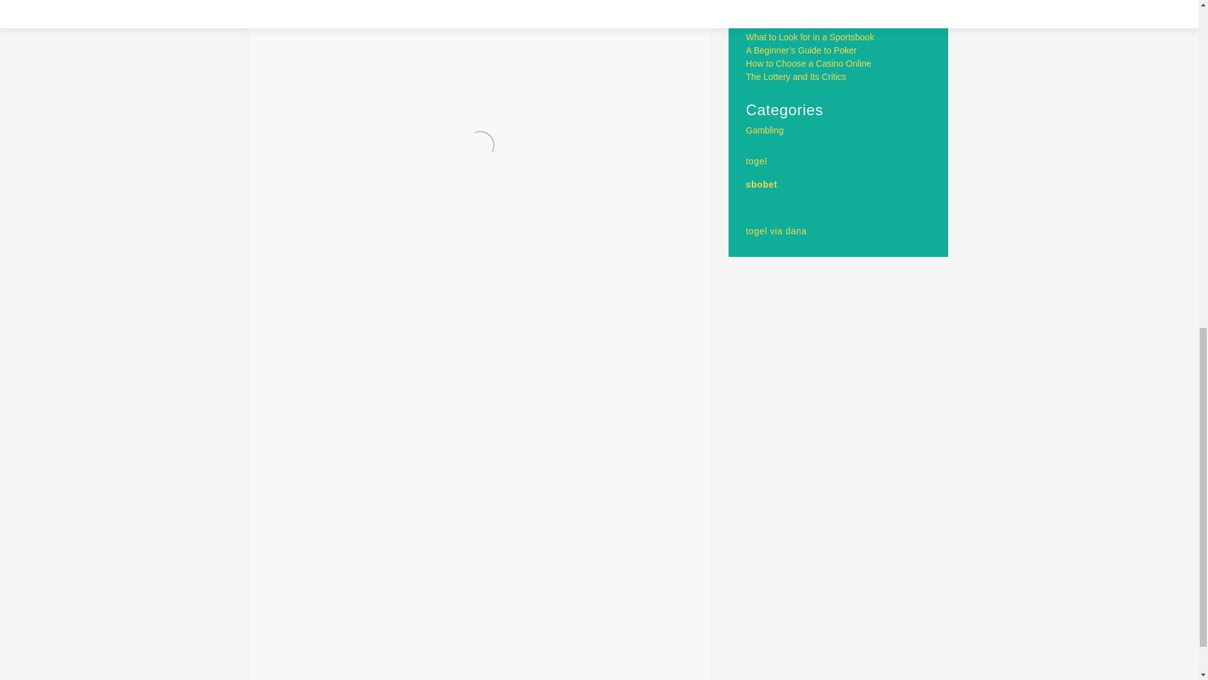 This screenshot has width=1208, height=680. I want to click on togel, so click(756, 161).